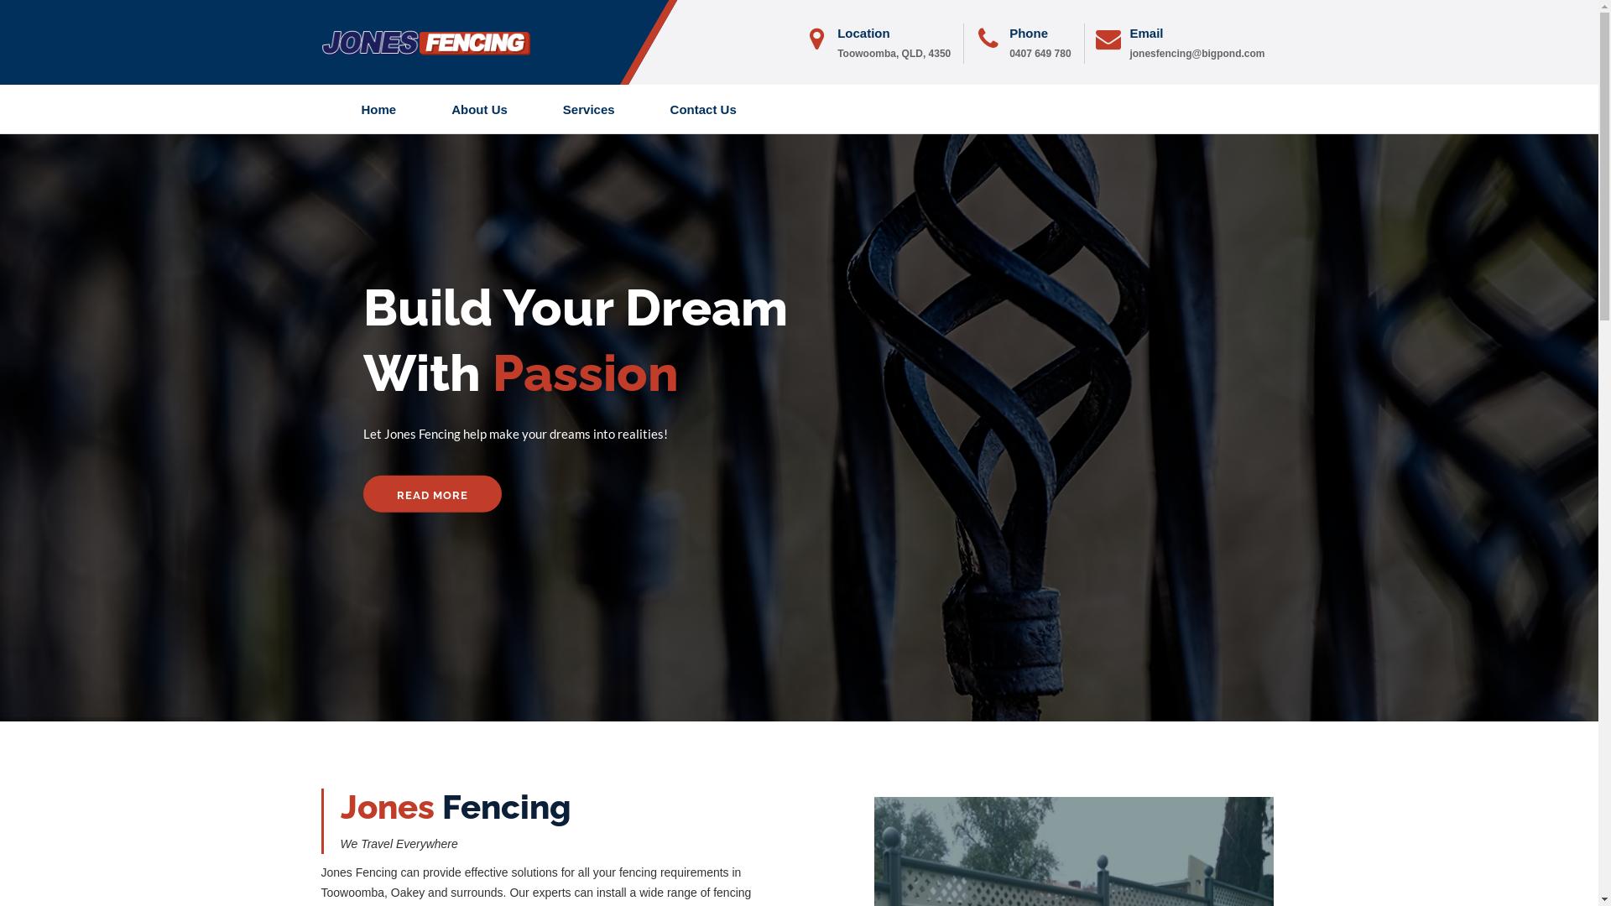 This screenshot has height=906, width=1611. Describe the element at coordinates (379, 110) in the screenshot. I see `Home` at that location.